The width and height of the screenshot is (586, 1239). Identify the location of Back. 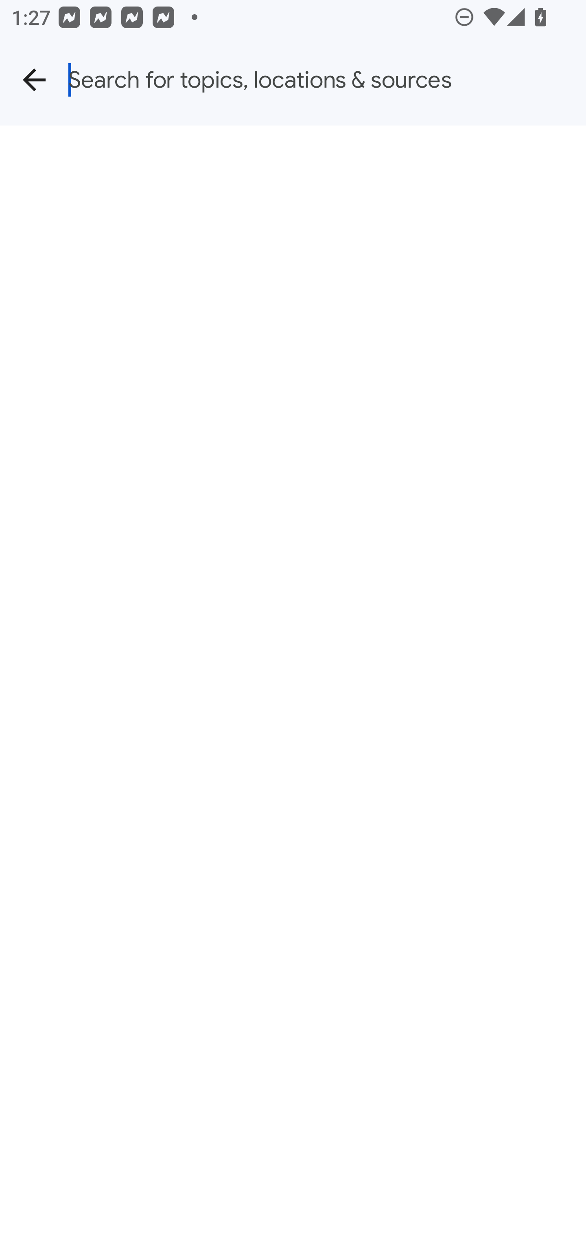
(34, 80).